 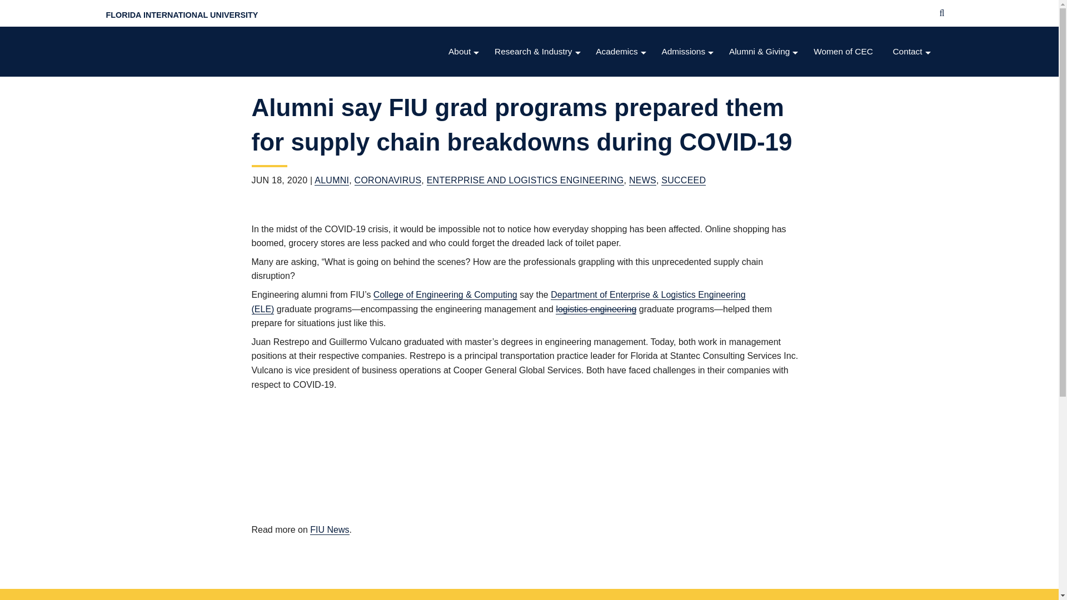 What do you see at coordinates (621, 186) in the screenshot?
I see `Student Success and Empowerment` at bounding box center [621, 186].